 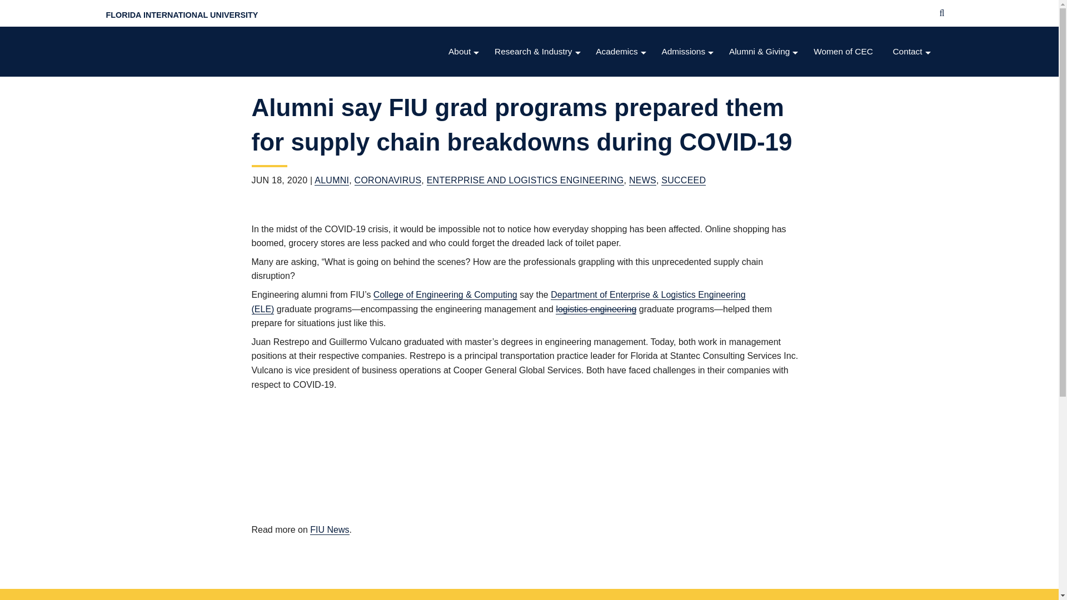 What do you see at coordinates (621, 186) in the screenshot?
I see `Student Success and Empowerment` at bounding box center [621, 186].